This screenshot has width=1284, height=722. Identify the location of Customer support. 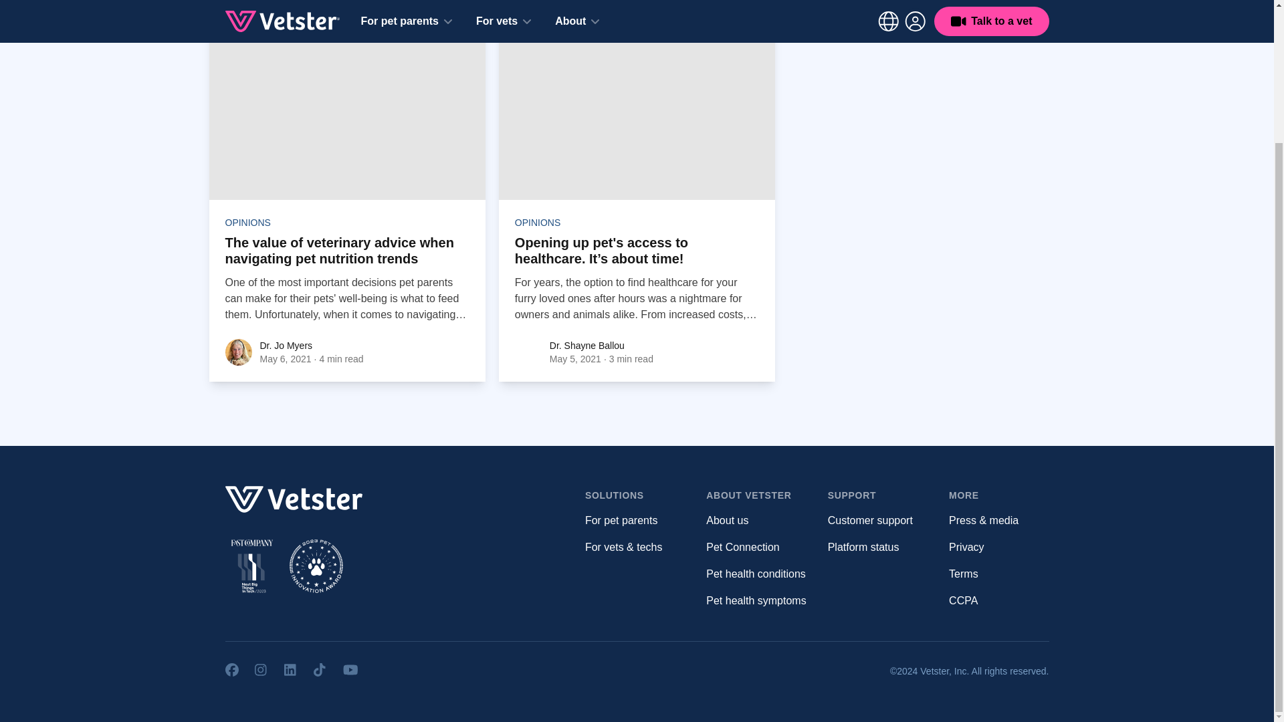
(871, 520).